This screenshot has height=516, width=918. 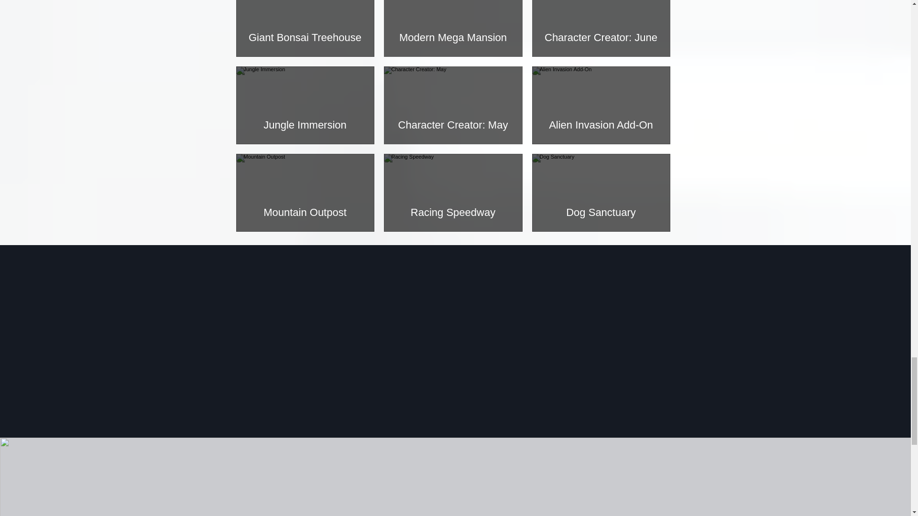 I want to click on Jungle Immersion, so click(x=305, y=125).